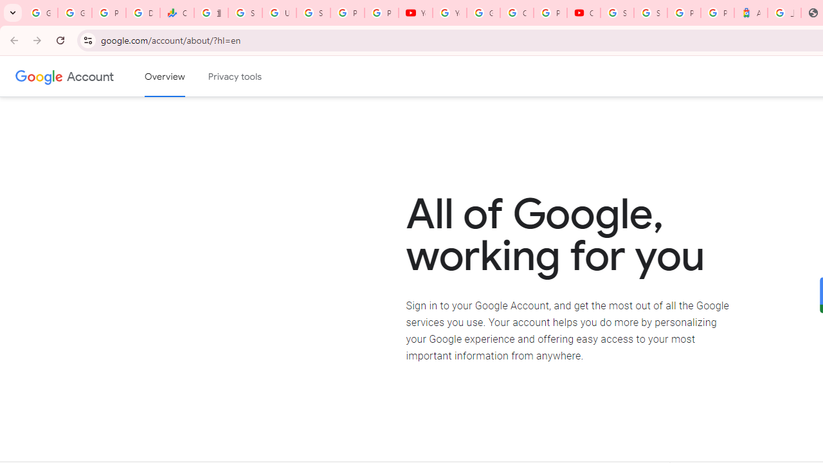 This screenshot has width=823, height=463. Describe the element at coordinates (584, 13) in the screenshot. I see `Content Creator Programs & Opportunities - YouTube Creators` at that location.